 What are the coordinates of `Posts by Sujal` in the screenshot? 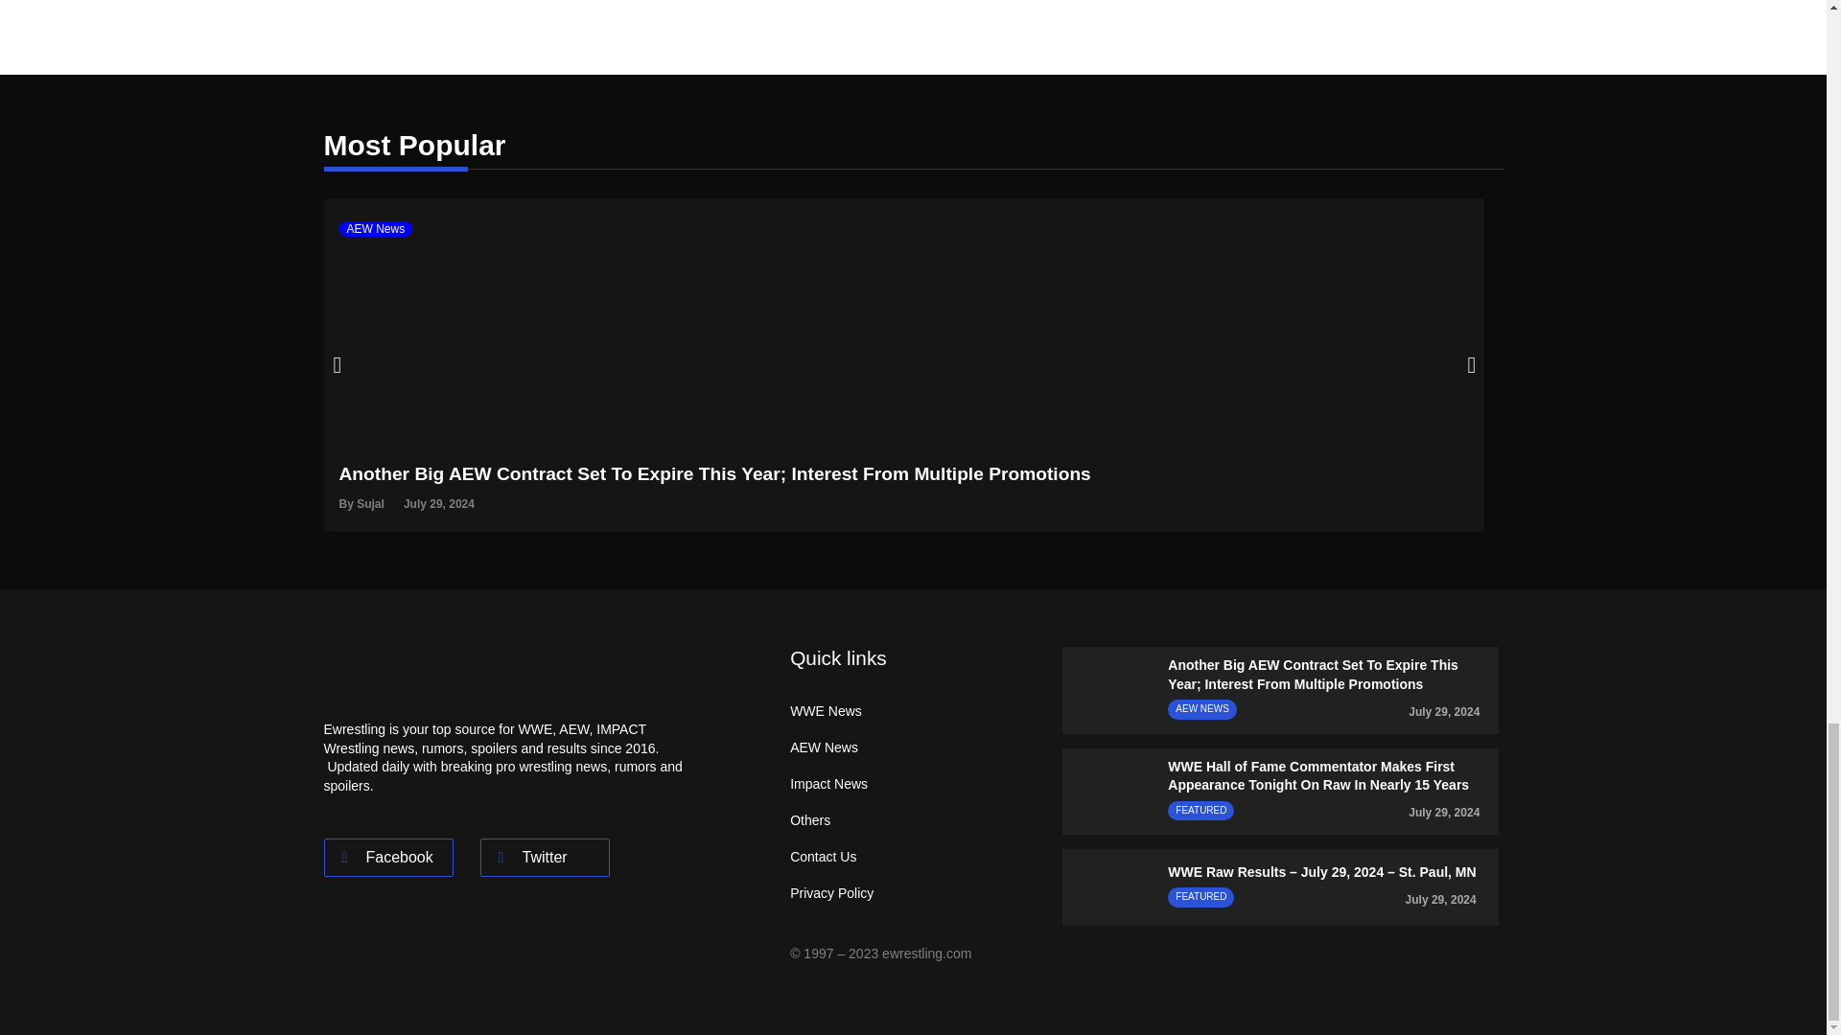 It's located at (370, 504).